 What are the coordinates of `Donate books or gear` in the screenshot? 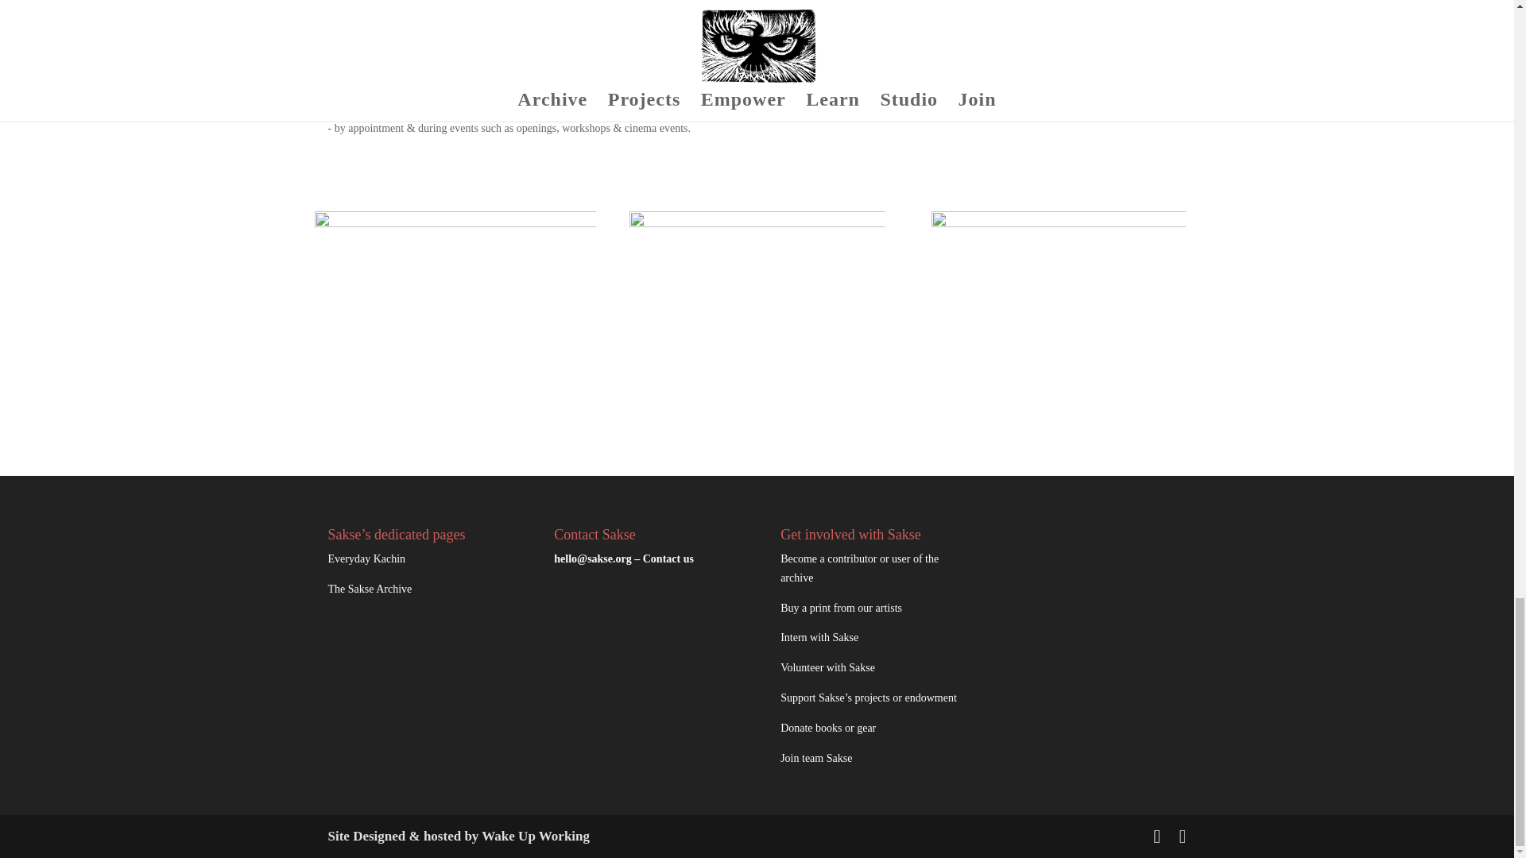 It's located at (828, 728).